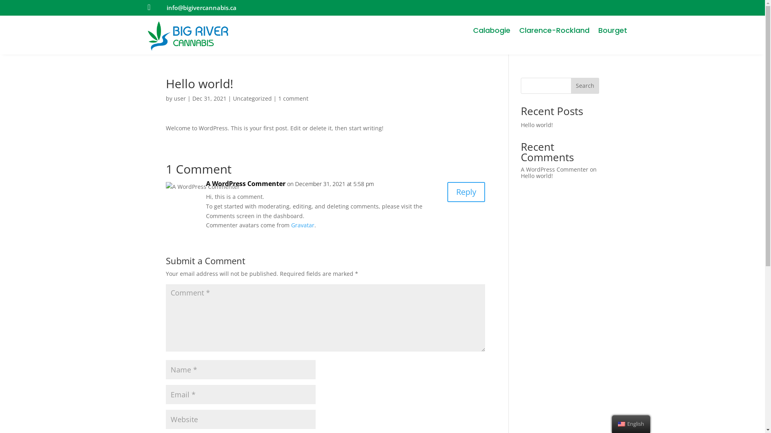 The height and width of the screenshot is (433, 771). Describe the element at coordinates (179, 99) in the screenshot. I see `user` at that location.